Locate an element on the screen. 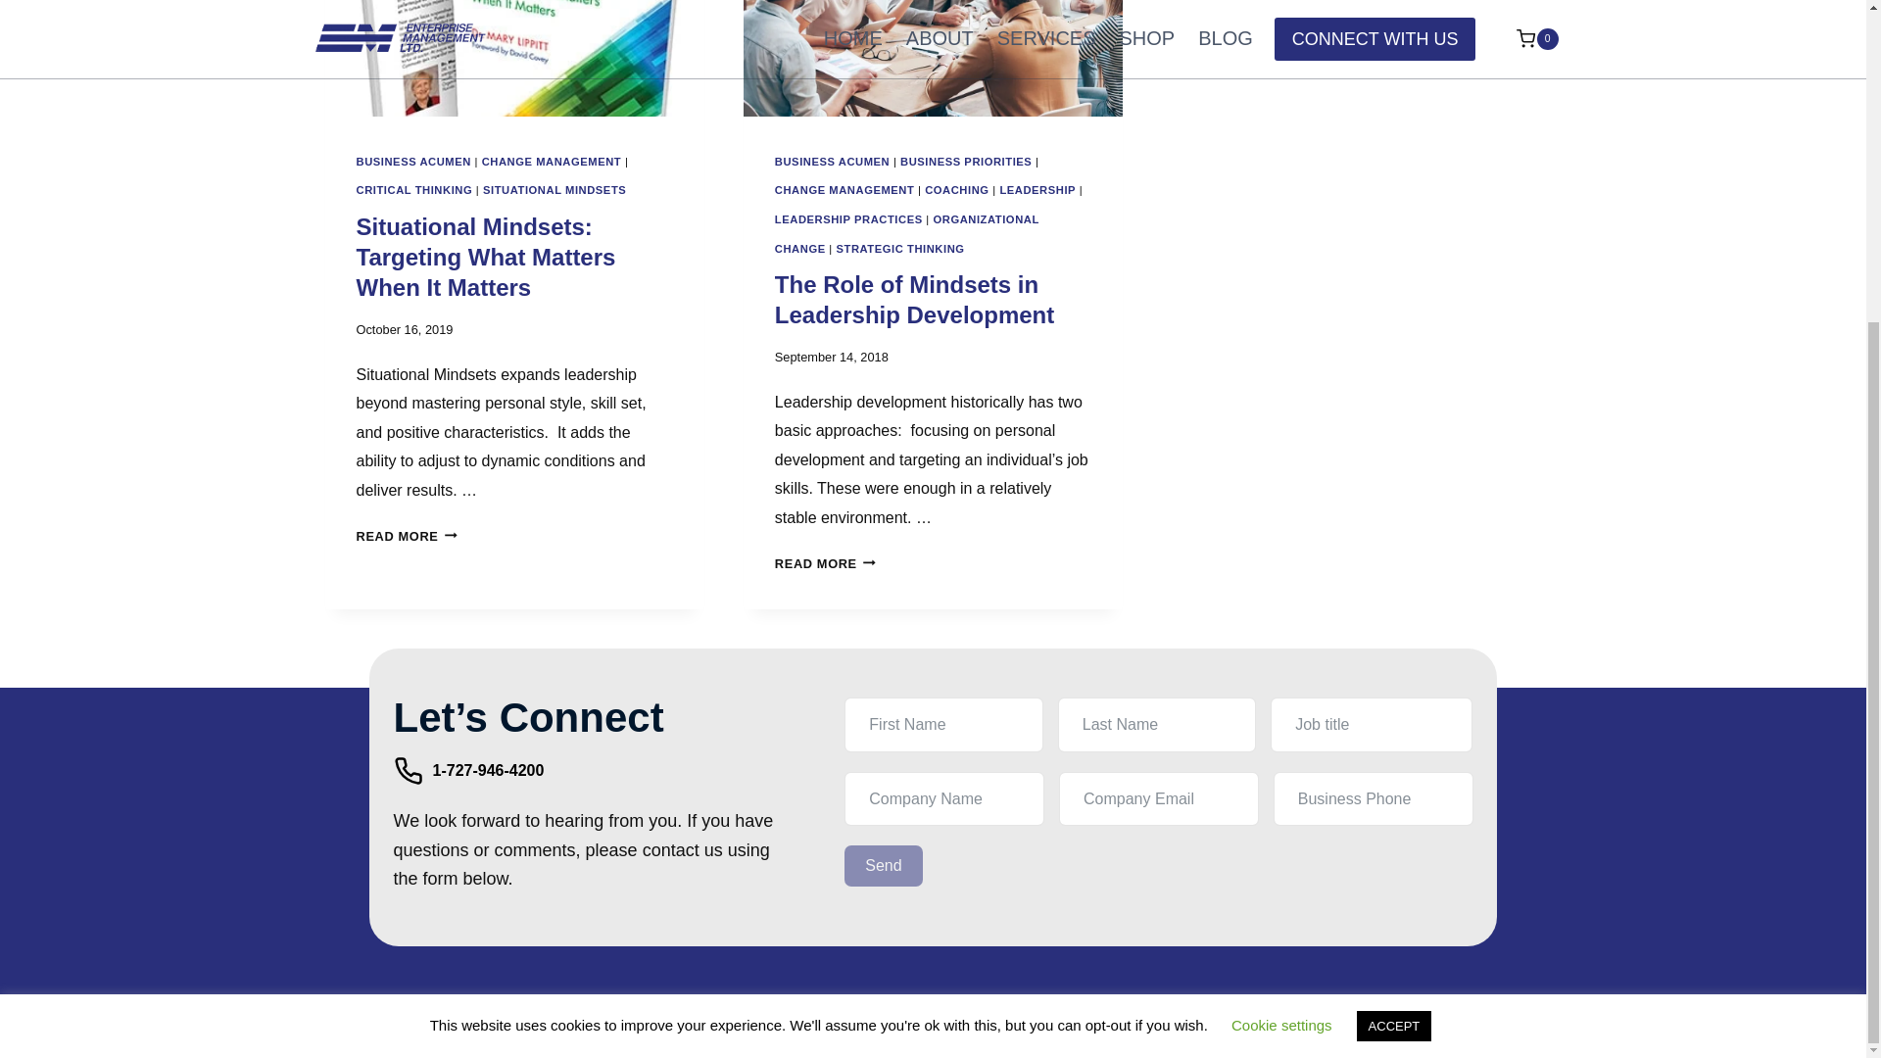 The image size is (1881, 1058). CHANGE MANAGEMENT is located at coordinates (844, 189).